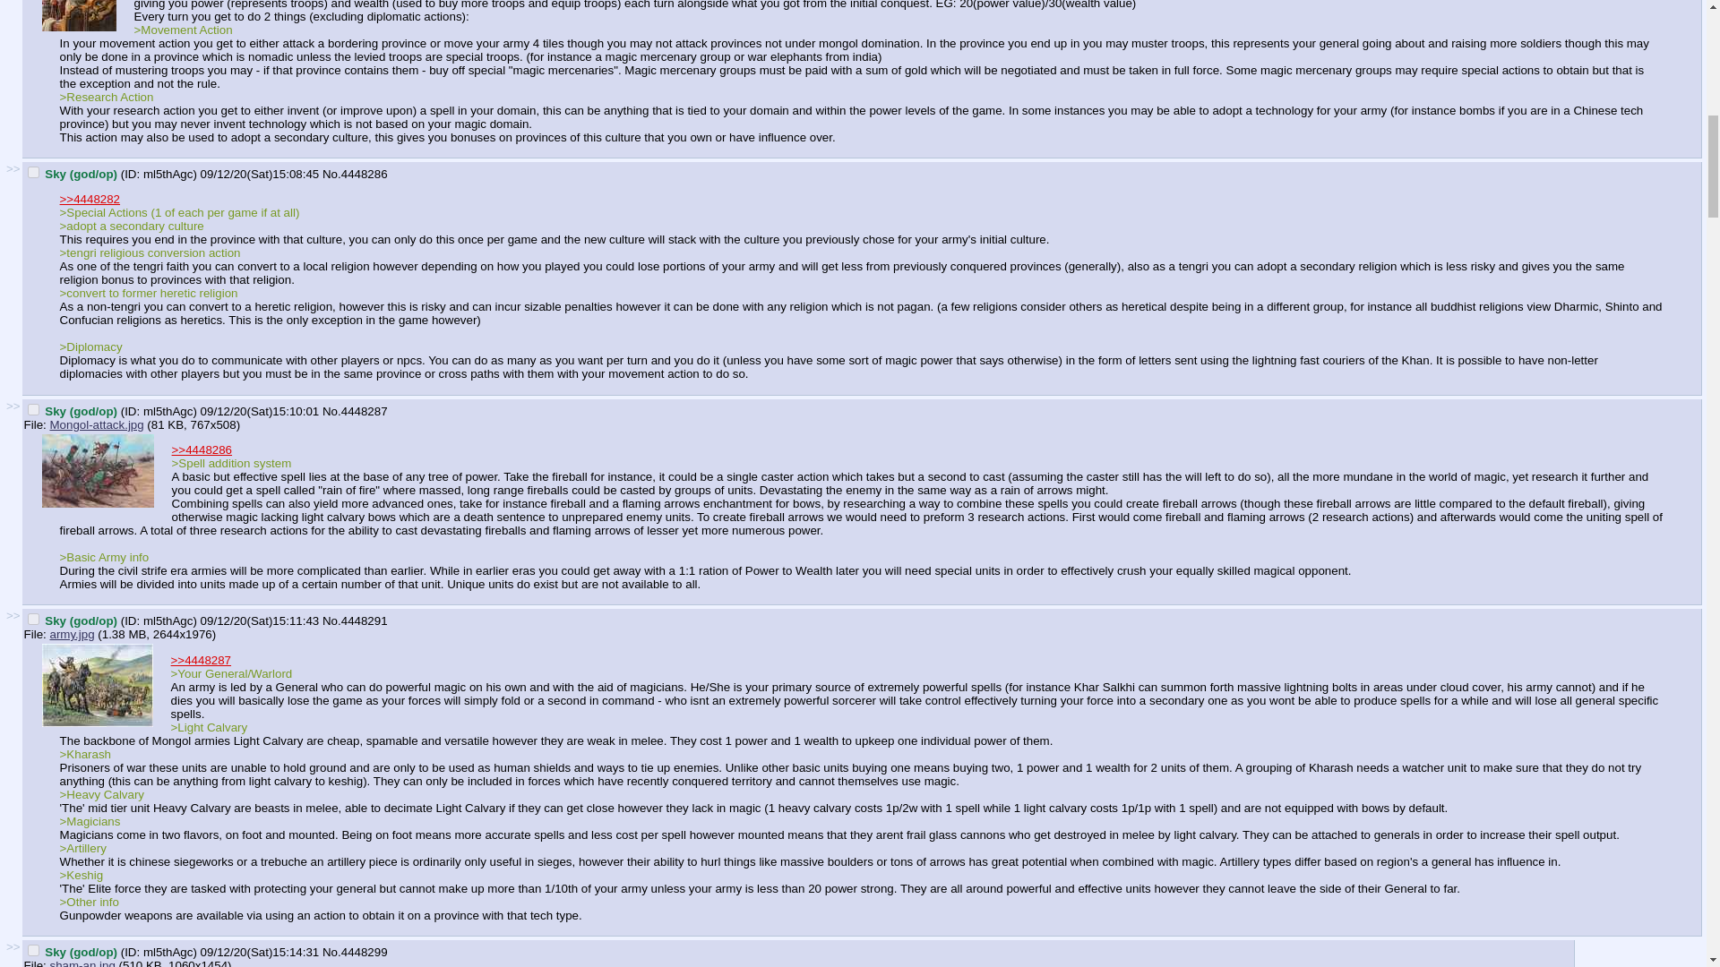  I want to click on delete, so click(33, 618).